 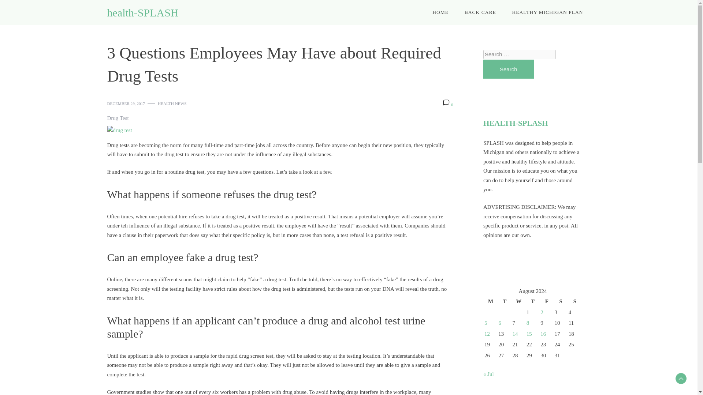 What do you see at coordinates (529, 334) in the screenshot?
I see `15` at bounding box center [529, 334].